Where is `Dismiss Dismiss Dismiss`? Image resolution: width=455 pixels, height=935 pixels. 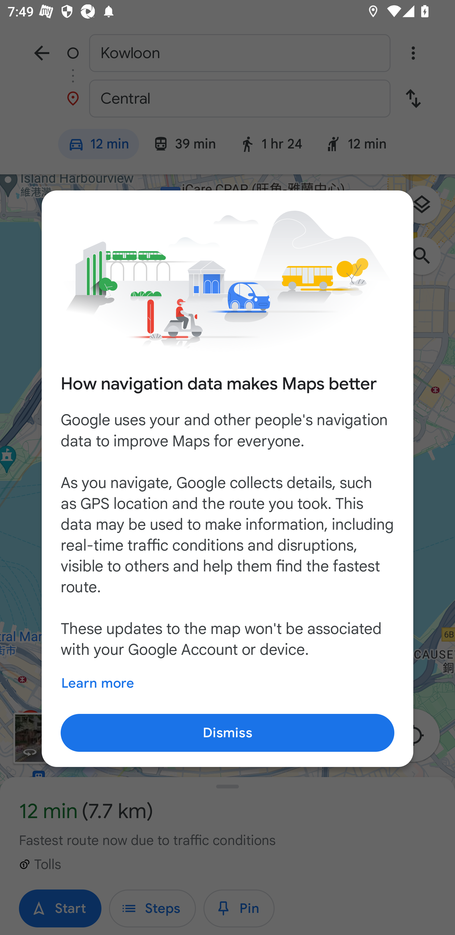
Dismiss Dismiss Dismiss is located at coordinates (227, 732).